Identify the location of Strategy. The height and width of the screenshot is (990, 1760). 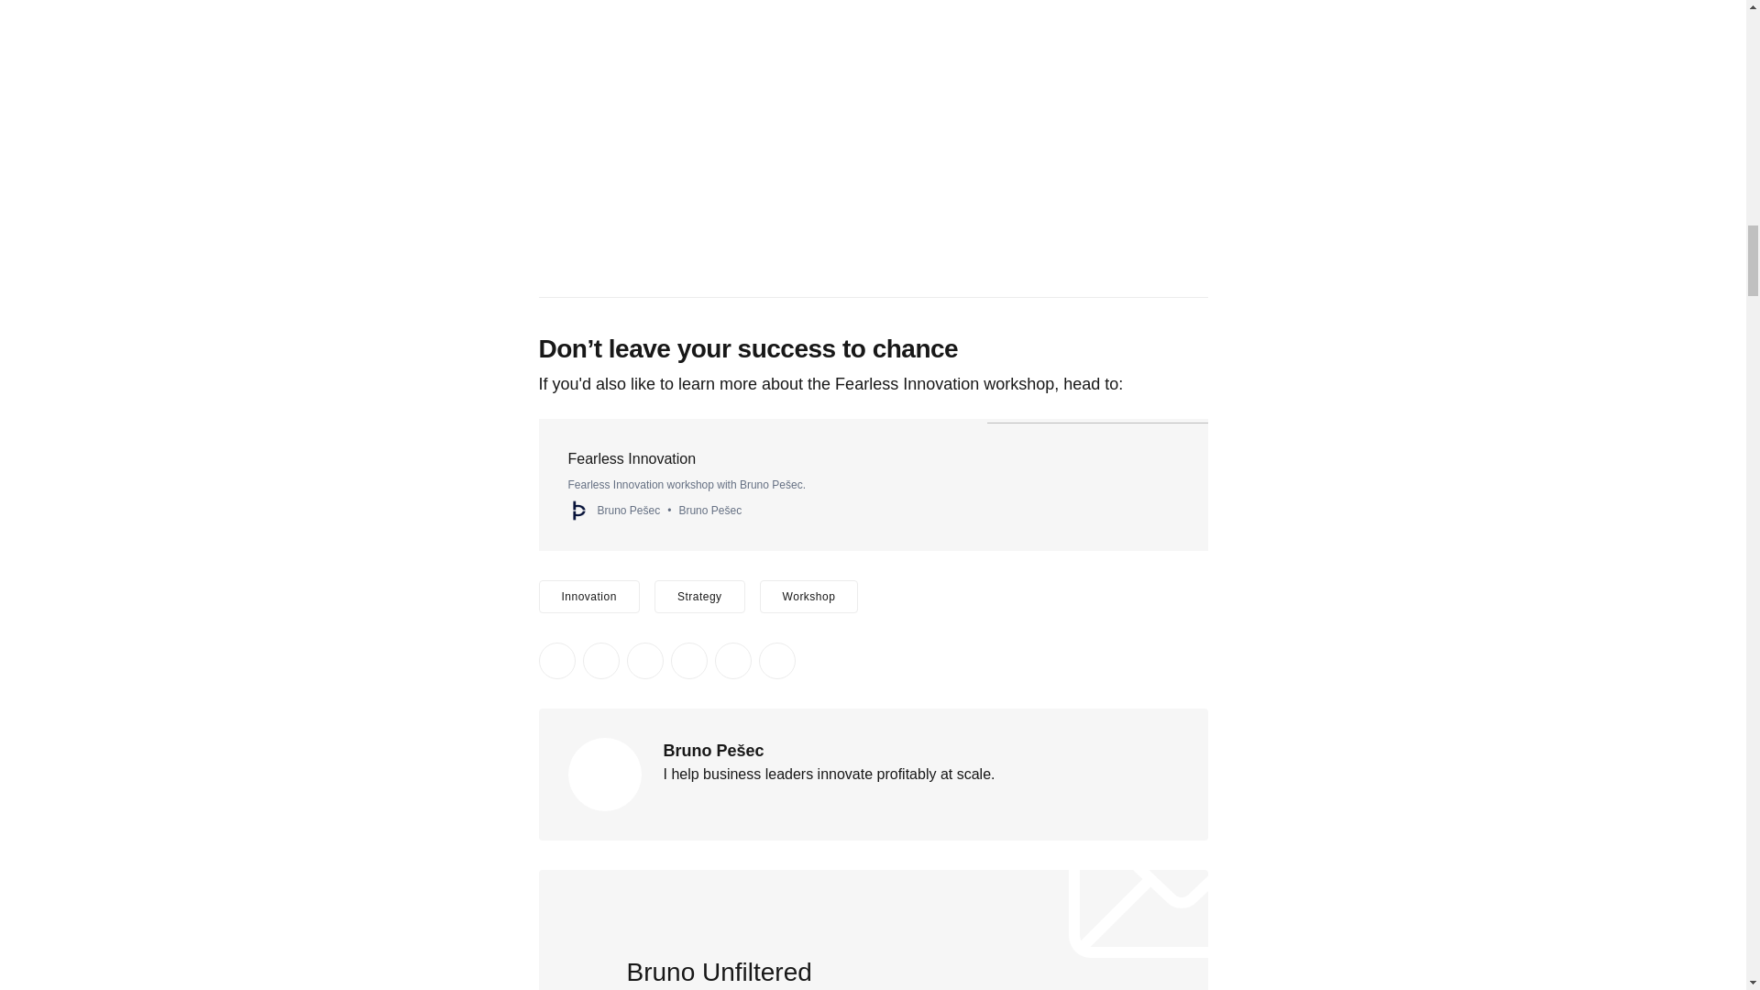
(699, 596).